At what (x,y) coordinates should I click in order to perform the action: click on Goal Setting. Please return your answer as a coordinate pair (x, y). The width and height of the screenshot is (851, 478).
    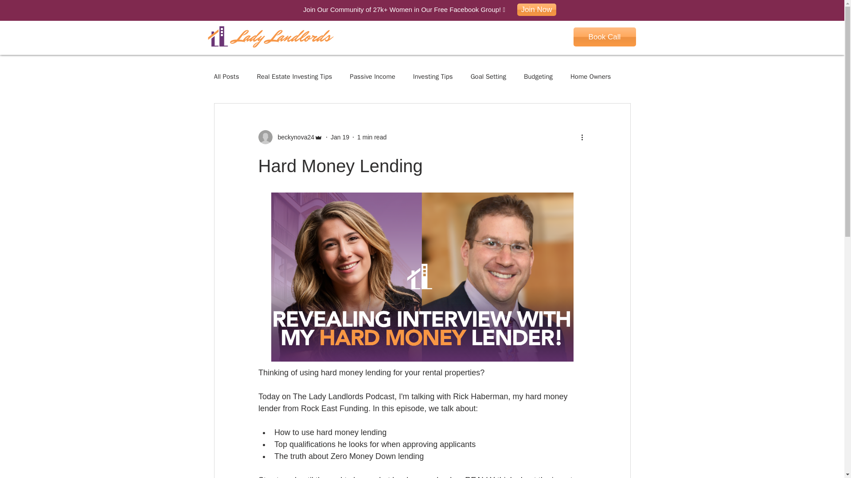
    Looking at the image, I should click on (488, 77).